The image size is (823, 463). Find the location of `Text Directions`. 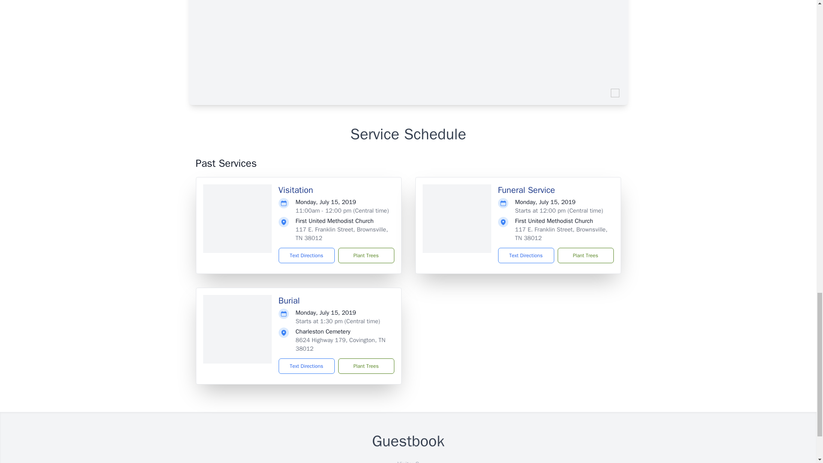

Text Directions is located at coordinates (526, 256).